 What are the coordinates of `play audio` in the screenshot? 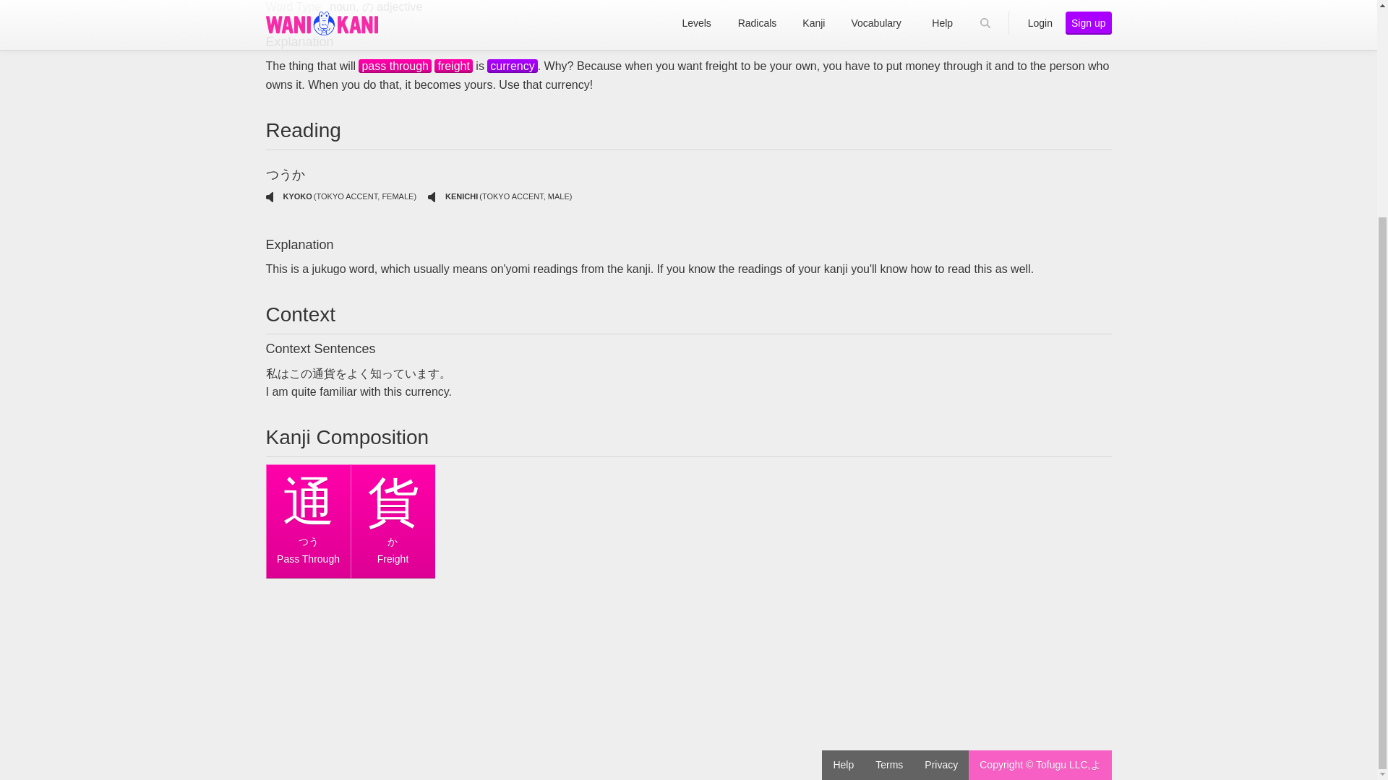 It's located at (431, 196).